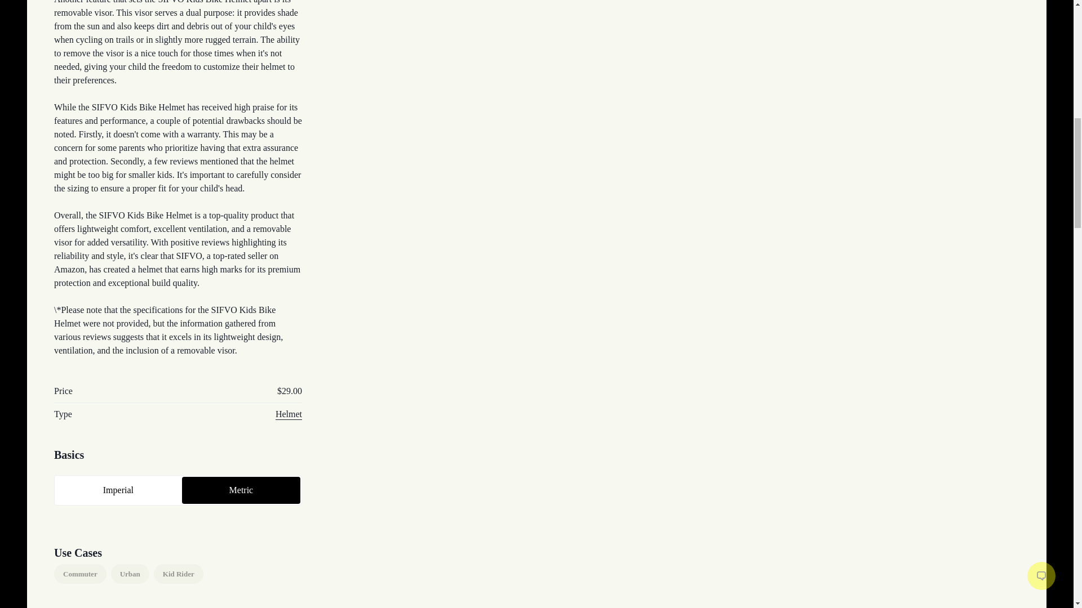 Image resolution: width=1082 pixels, height=608 pixels. Describe the element at coordinates (289, 414) in the screenshot. I see `Helmet` at that location.